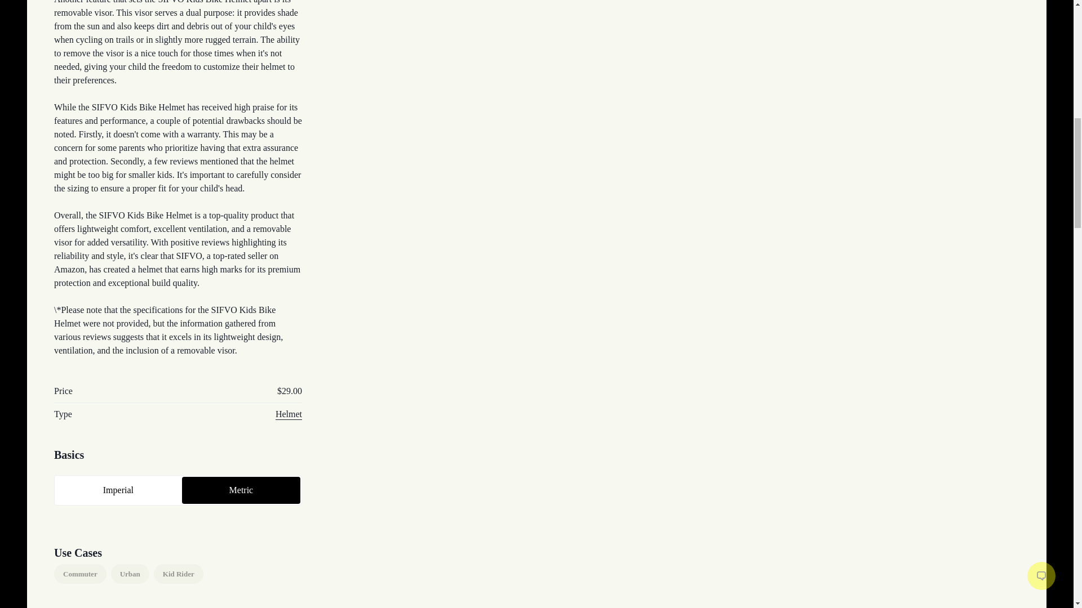 Image resolution: width=1082 pixels, height=608 pixels. Describe the element at coordinates (289, 414) in the screenshot. I see `Helmet` at that location.